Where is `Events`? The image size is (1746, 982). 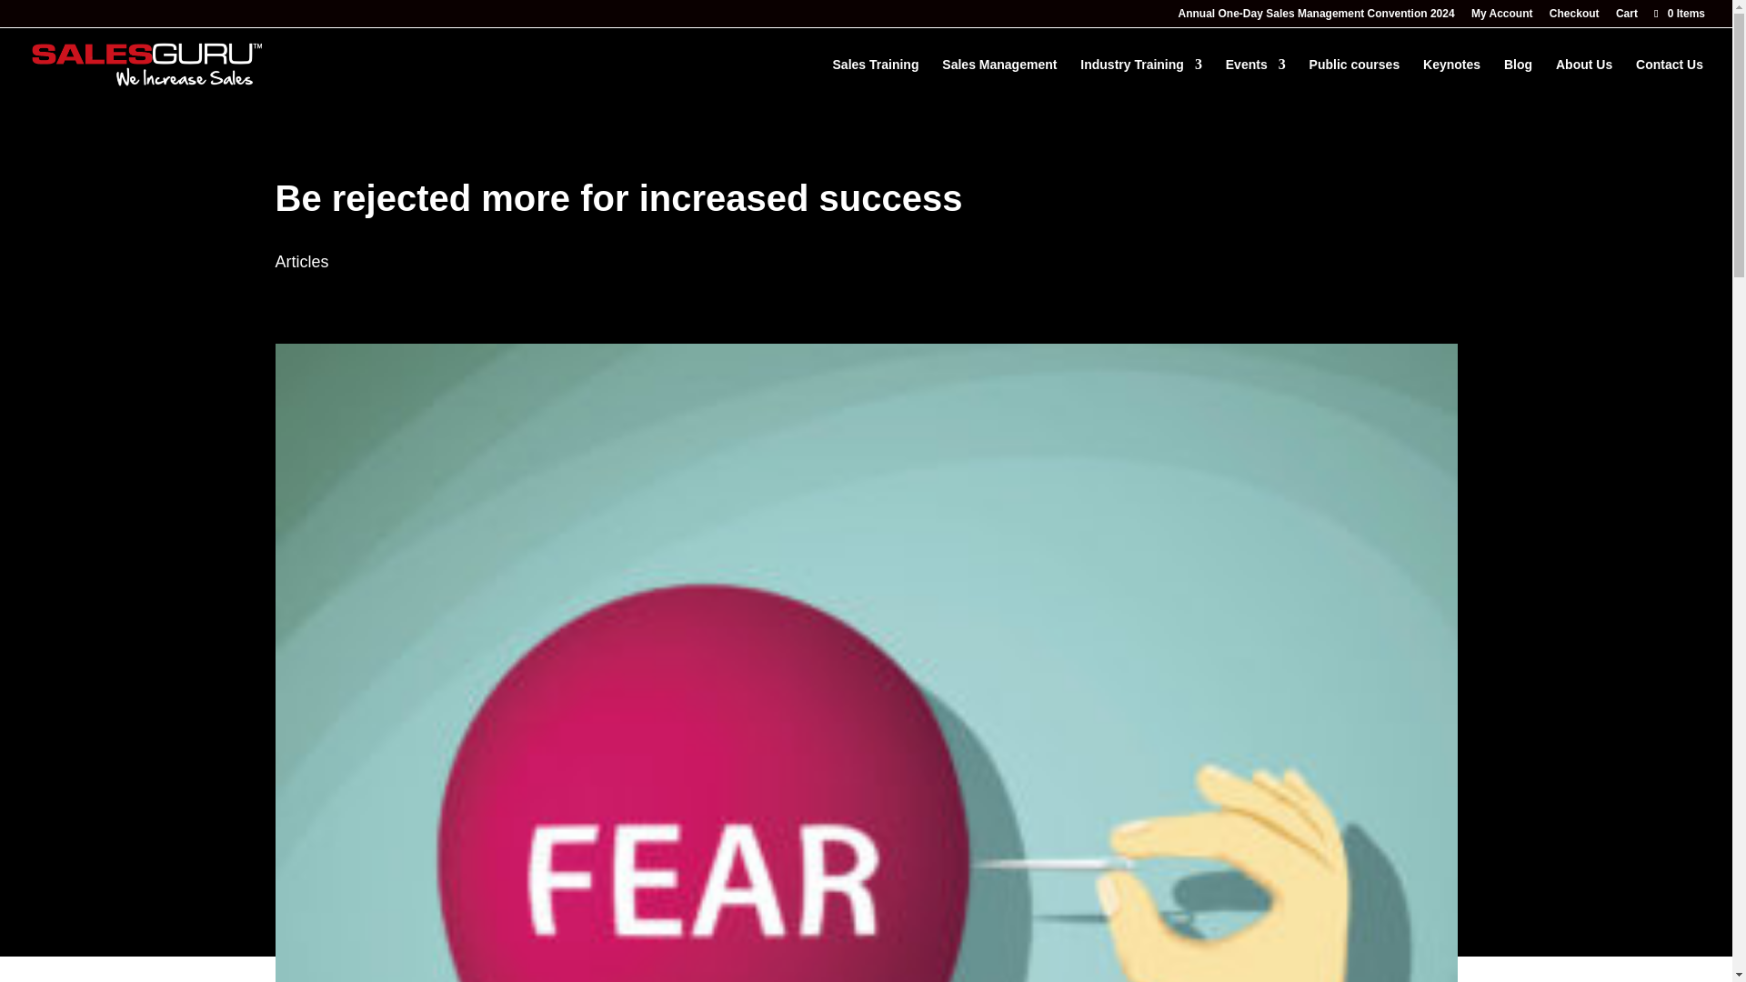
Events is located at coordinates (1255, 79).